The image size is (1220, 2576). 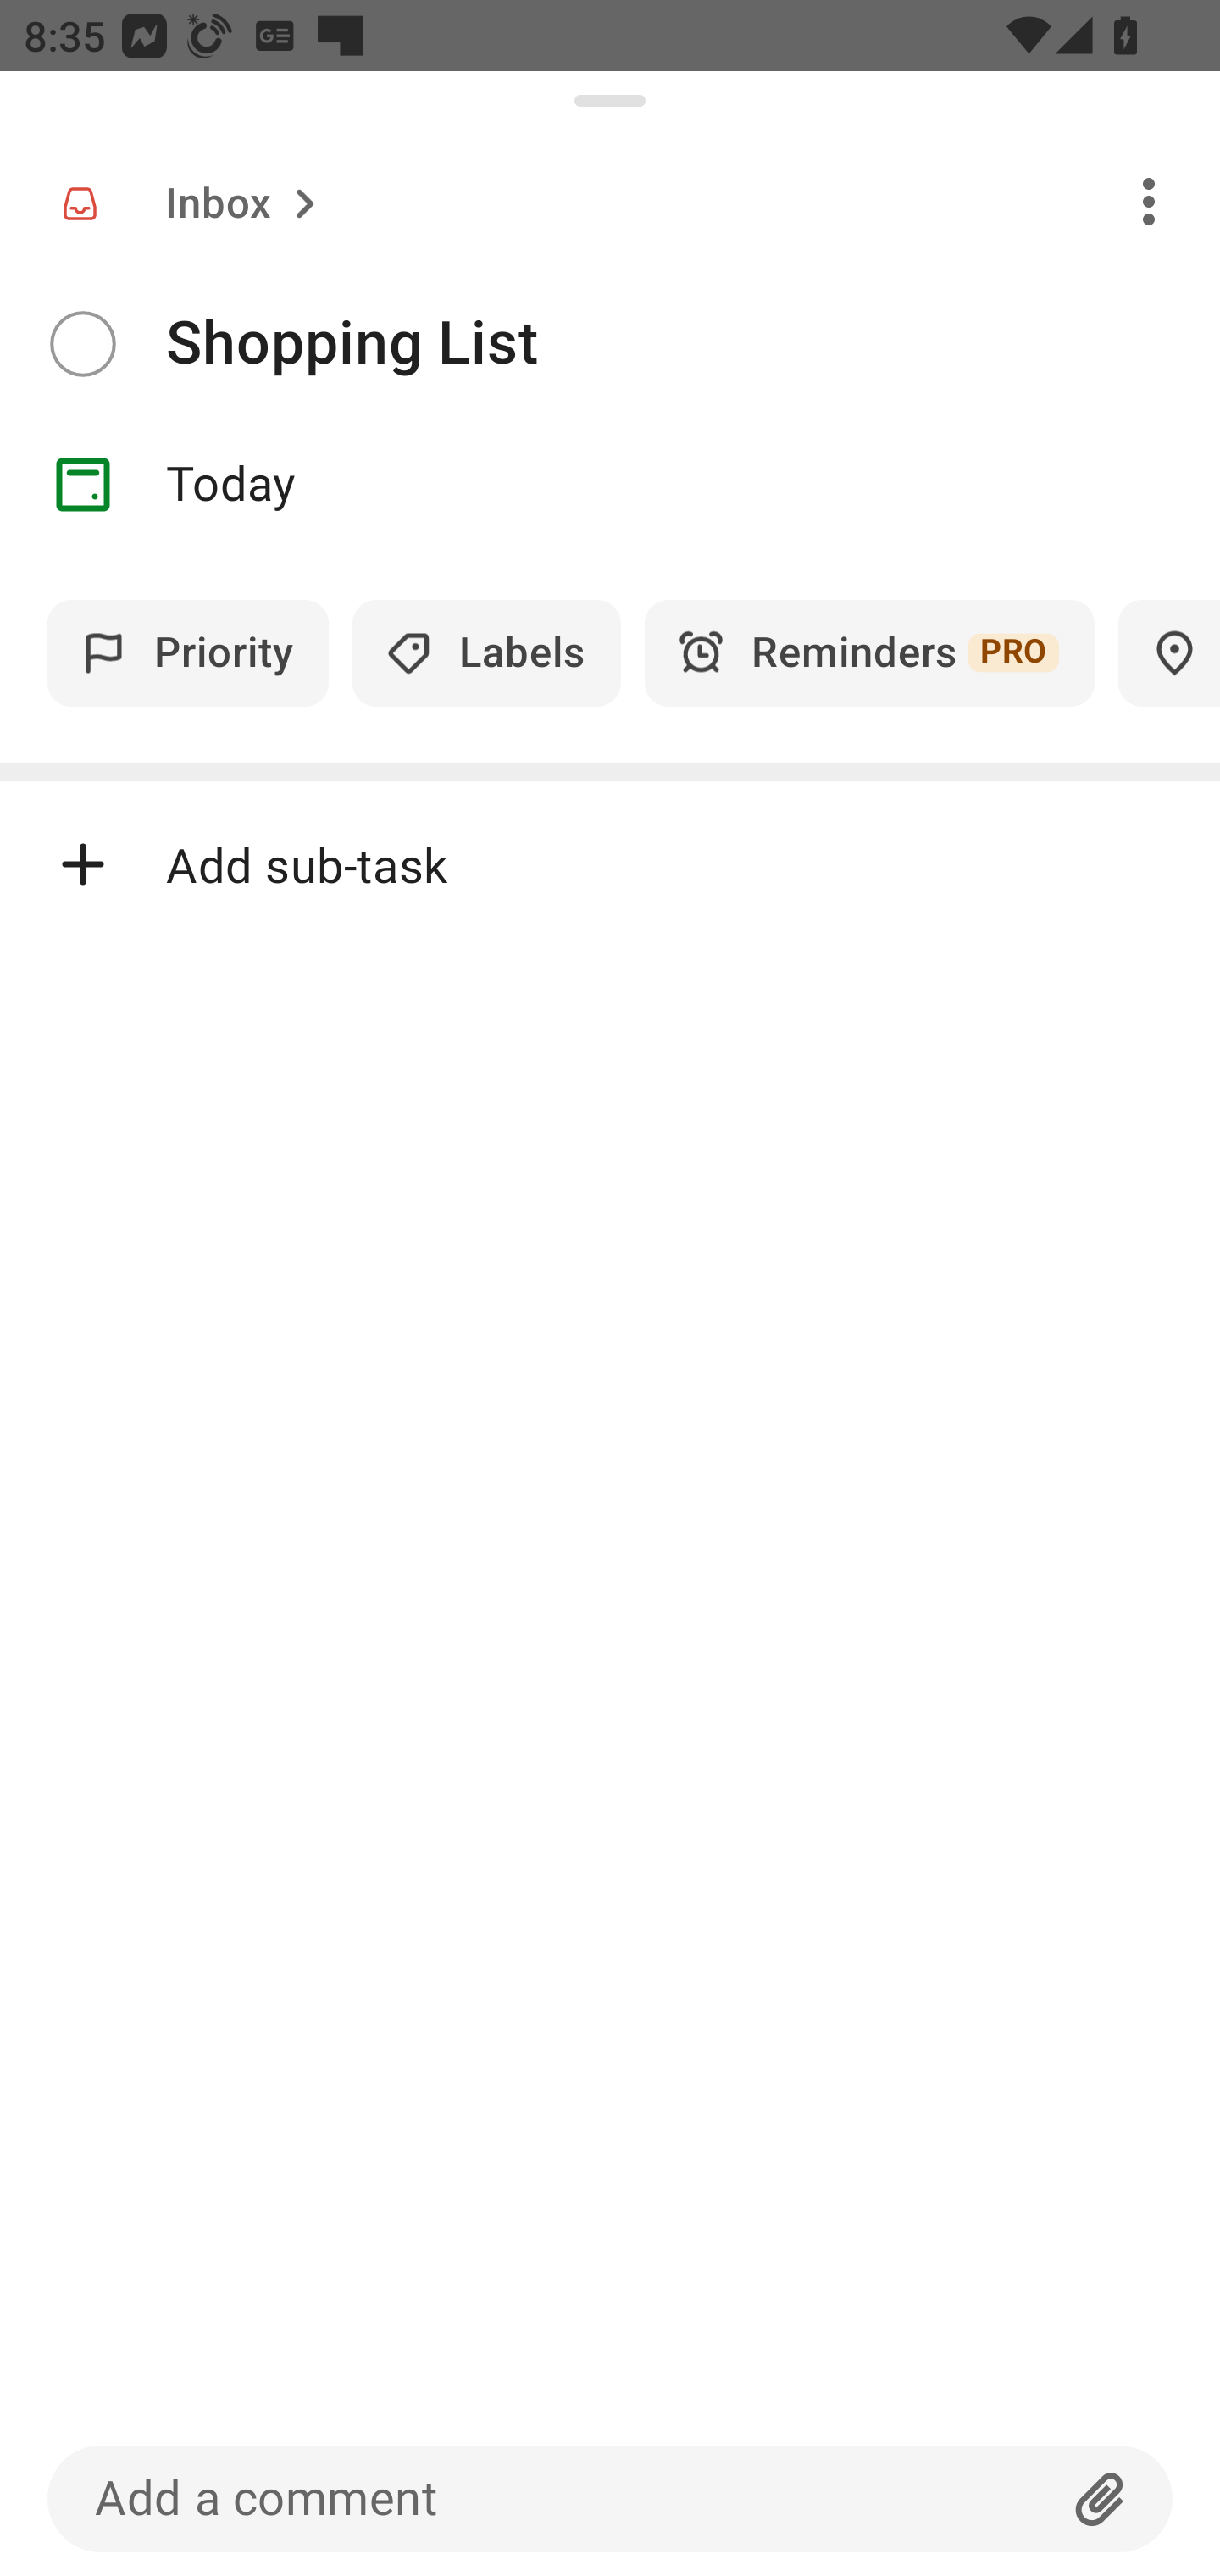 I want to click on Date Today, so click(x=610, y=485).